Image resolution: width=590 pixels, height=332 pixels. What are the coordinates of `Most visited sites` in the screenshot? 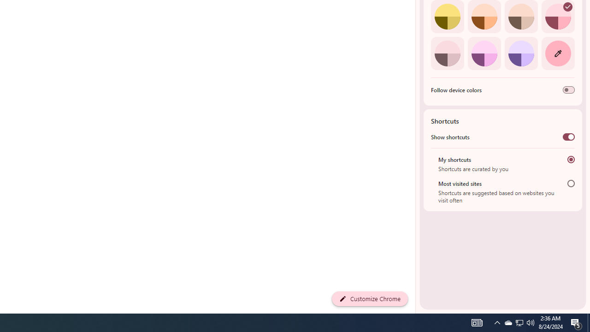 It's located at (571, 184).